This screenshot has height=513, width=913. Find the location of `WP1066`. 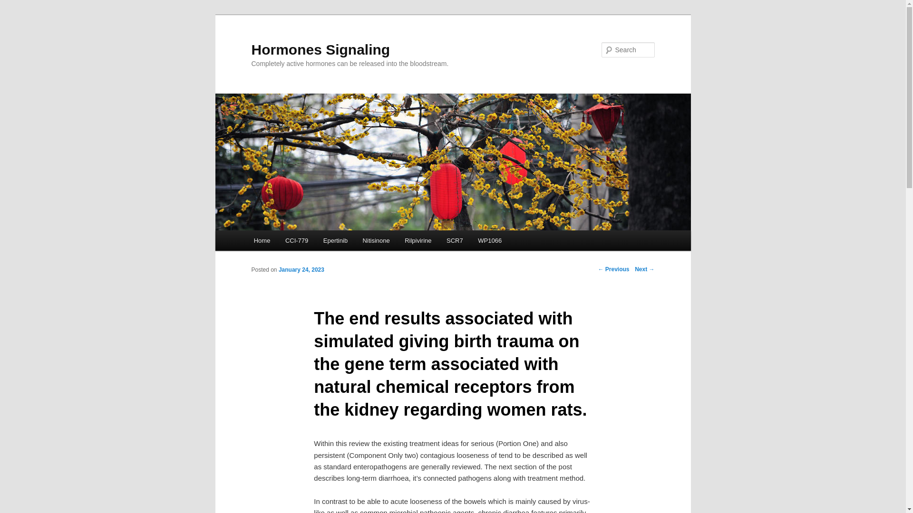

WP1066 is located at coordinates (490, 240).